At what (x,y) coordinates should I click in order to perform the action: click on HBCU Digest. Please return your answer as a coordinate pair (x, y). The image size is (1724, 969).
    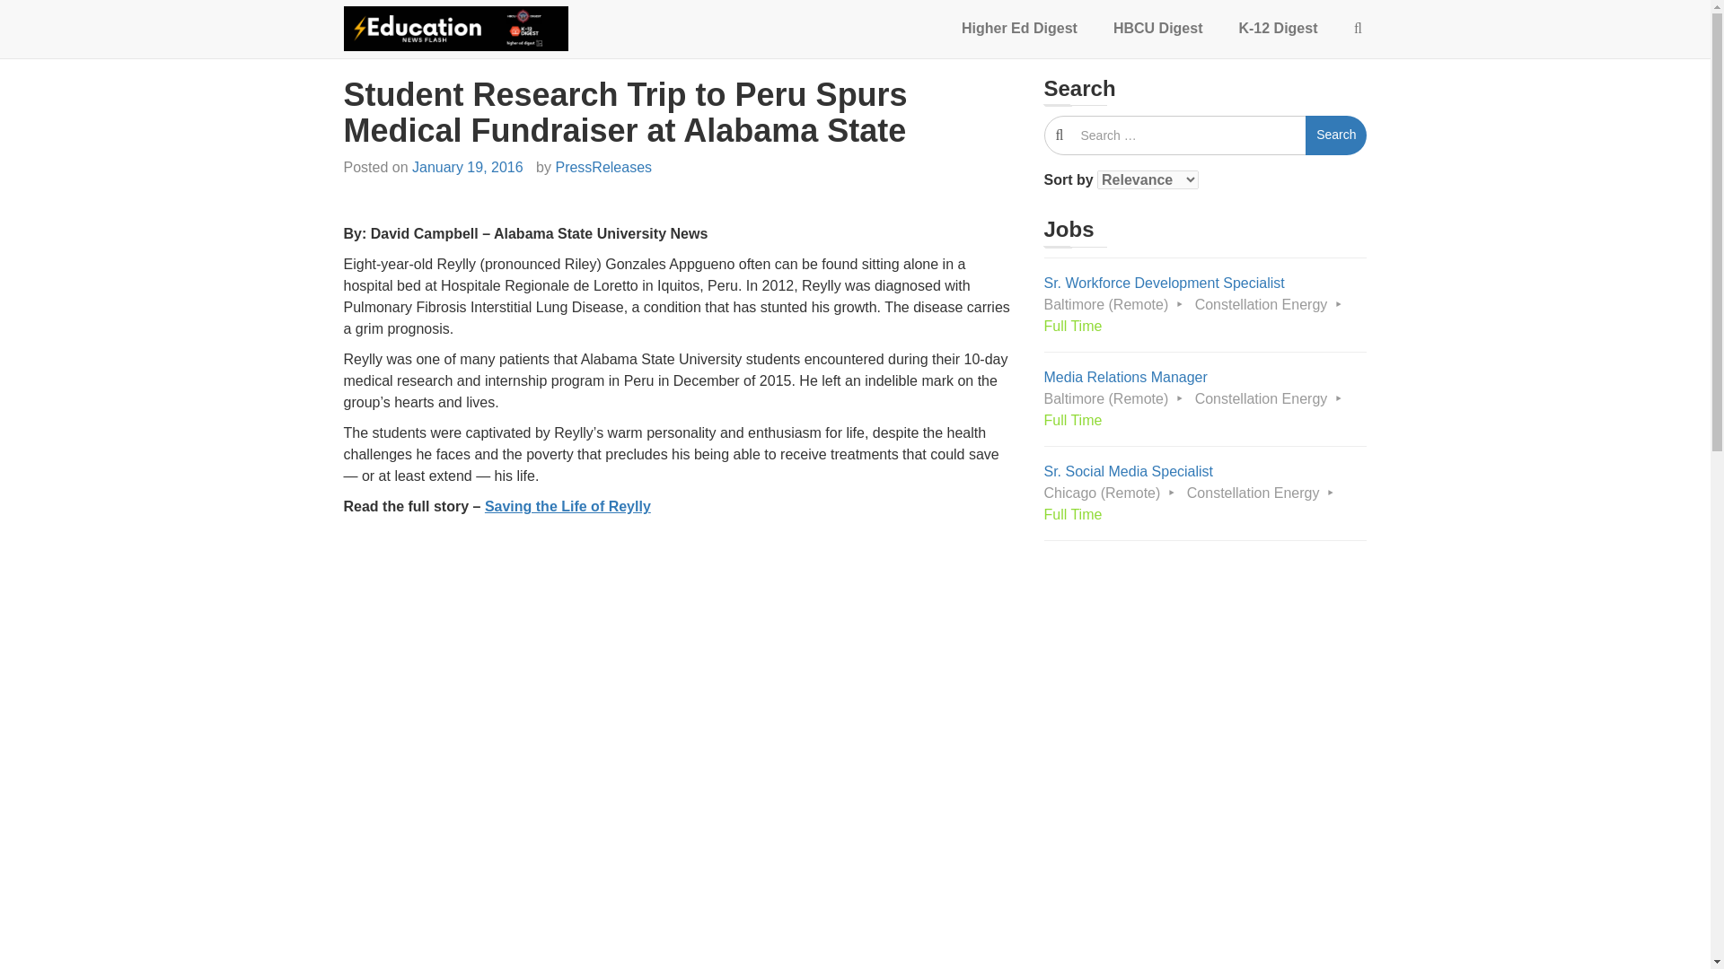
    Looking at the image, I should click on (1157, 29).